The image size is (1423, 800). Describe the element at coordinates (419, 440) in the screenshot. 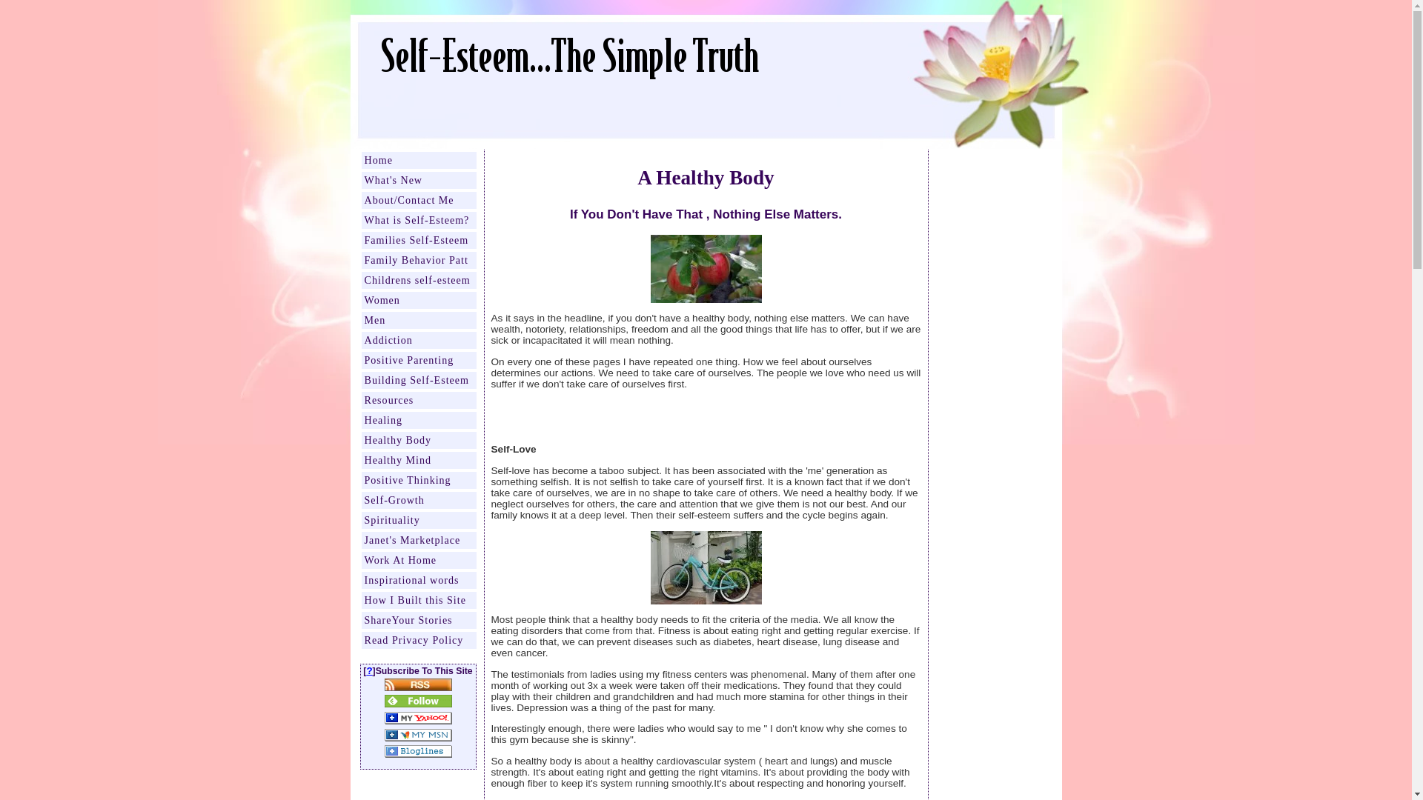

I see `Healthy Body` at that location.